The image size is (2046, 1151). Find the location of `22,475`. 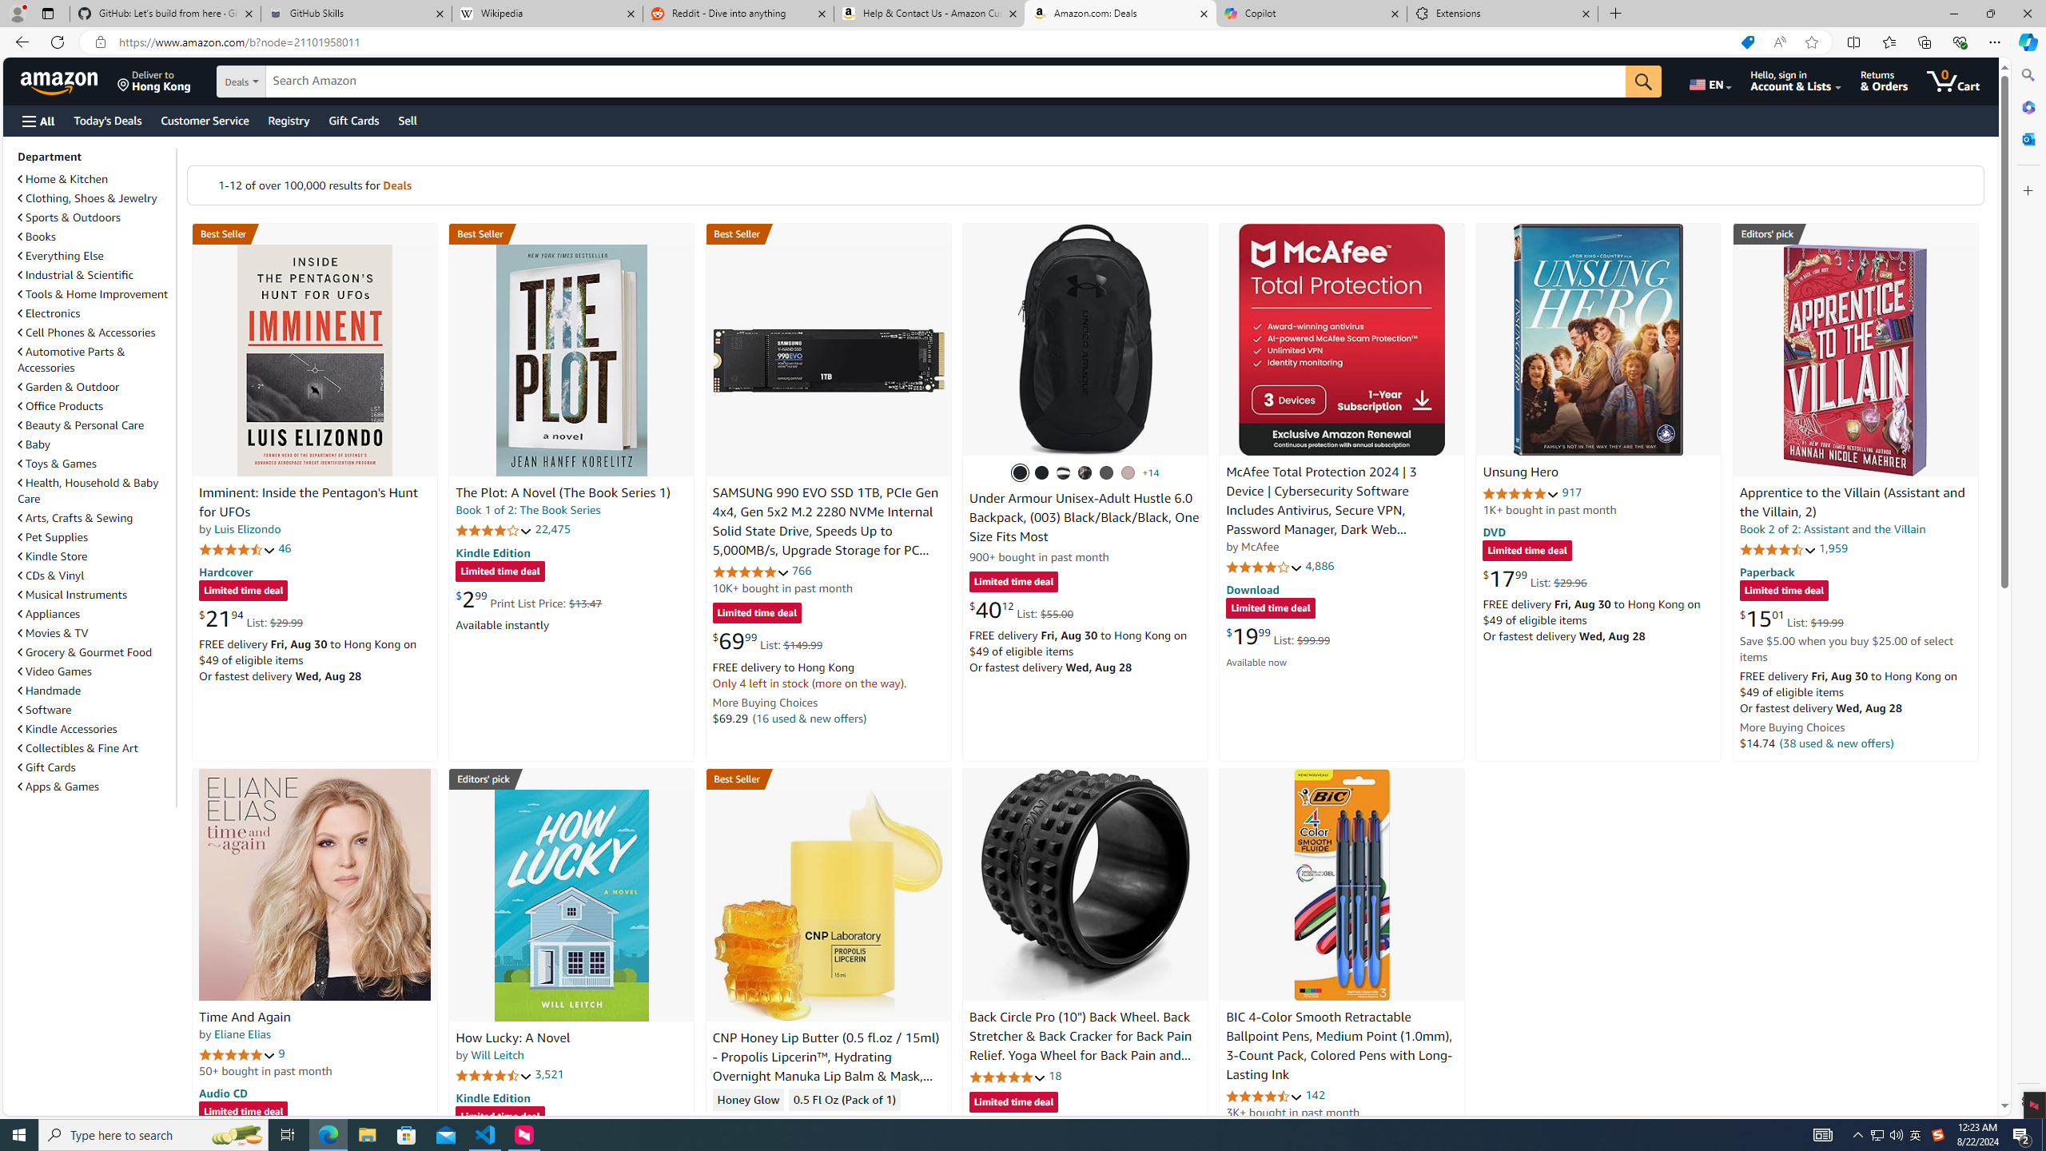

22,475 is located at coordinates (552, 529).